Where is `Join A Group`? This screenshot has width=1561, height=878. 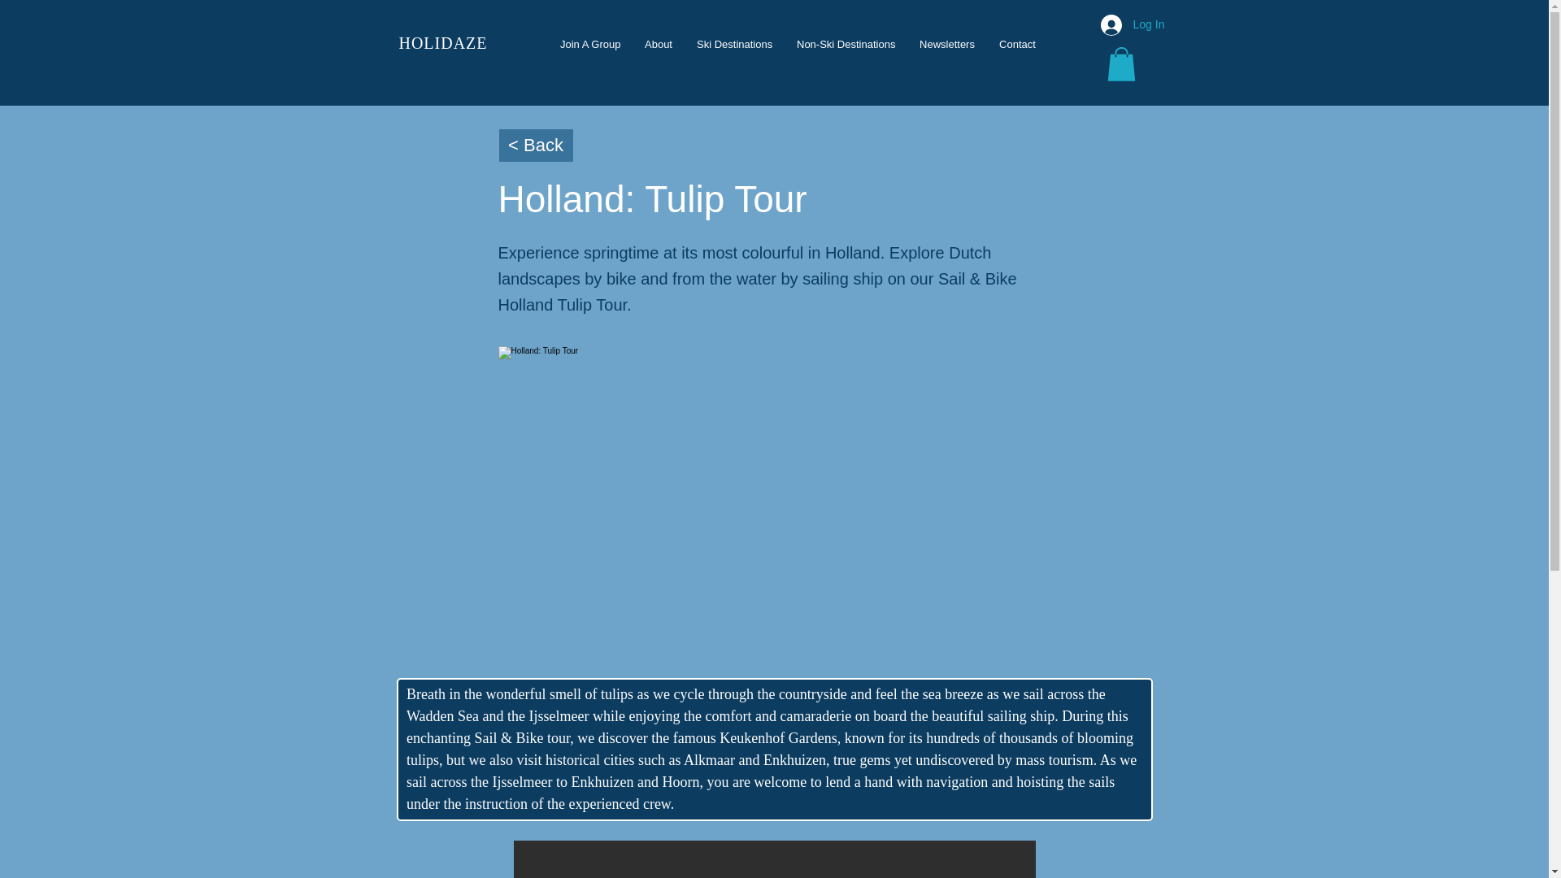 Join A Group is located at coordinates (589, 44).